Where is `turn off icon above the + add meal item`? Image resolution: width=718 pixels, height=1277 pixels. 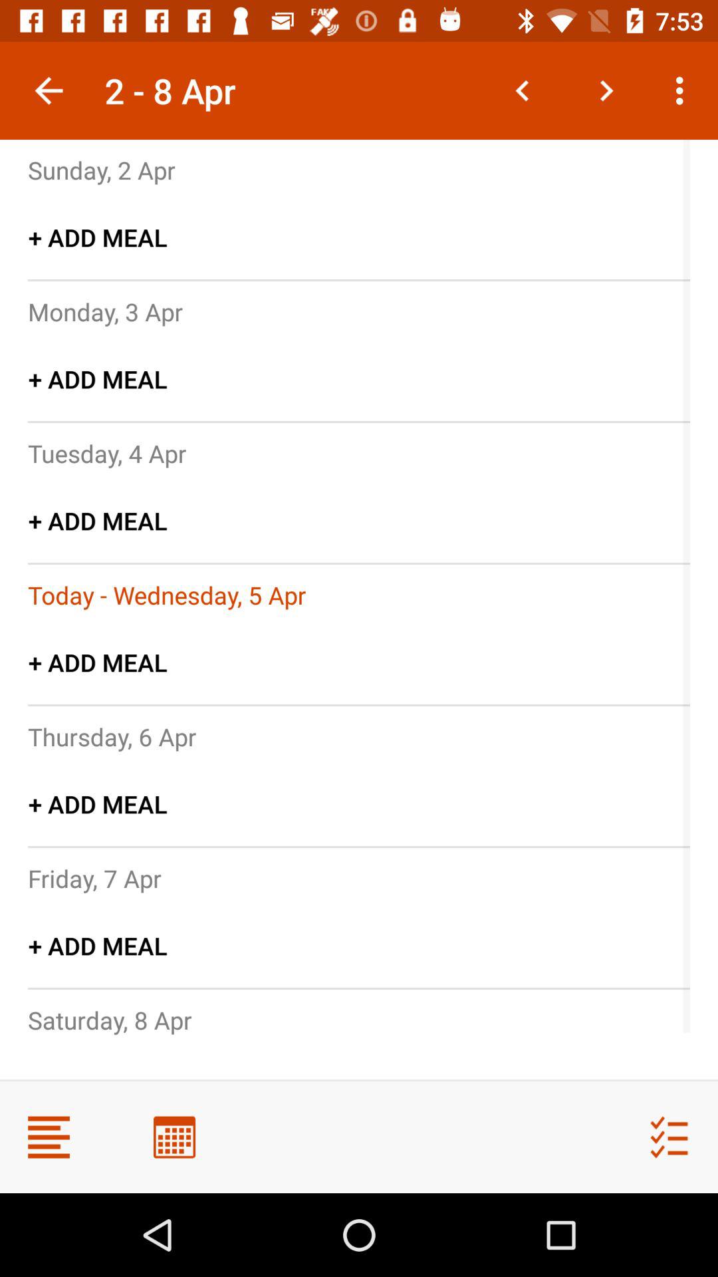
turn off icon above the + add meal item is located at coordinates (105, 311).